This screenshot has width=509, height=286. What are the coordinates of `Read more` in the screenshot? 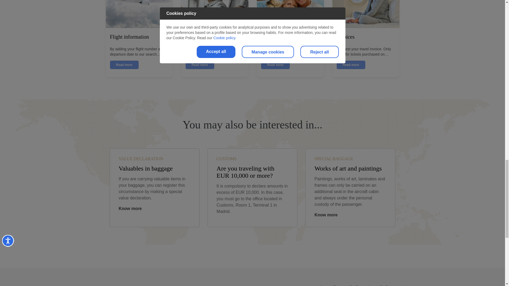 It's located at (200, 65).